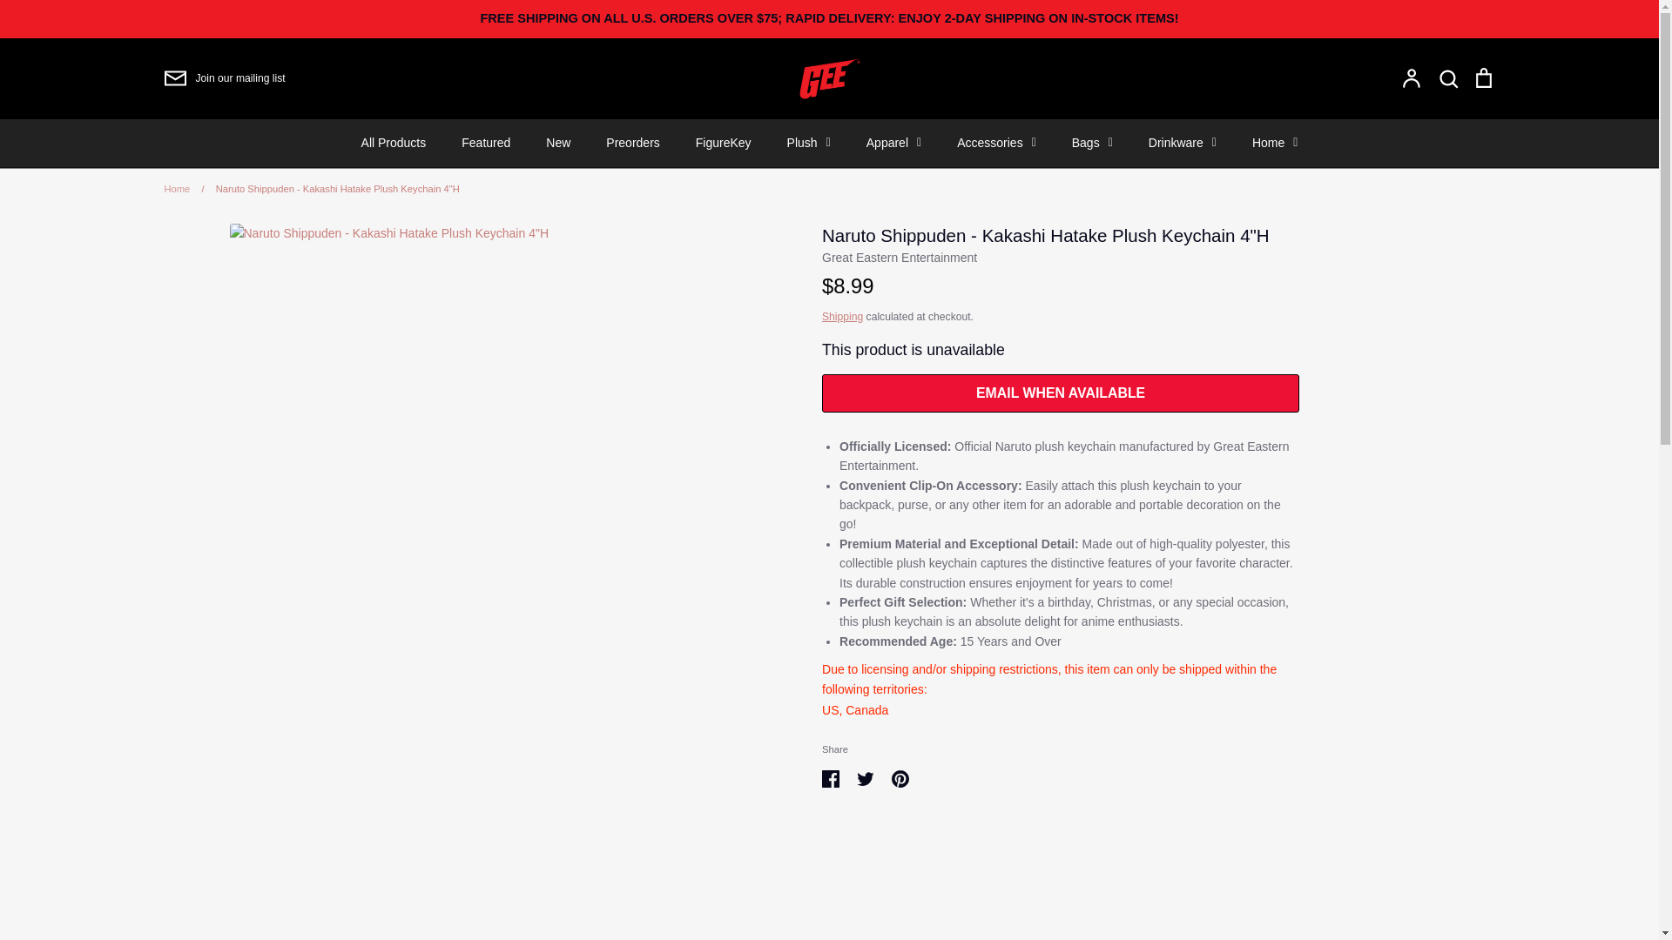 Image resolution: width=1672 pixels, height=940 pixels. I want to click on Join our mailing list, so click(224, 77).